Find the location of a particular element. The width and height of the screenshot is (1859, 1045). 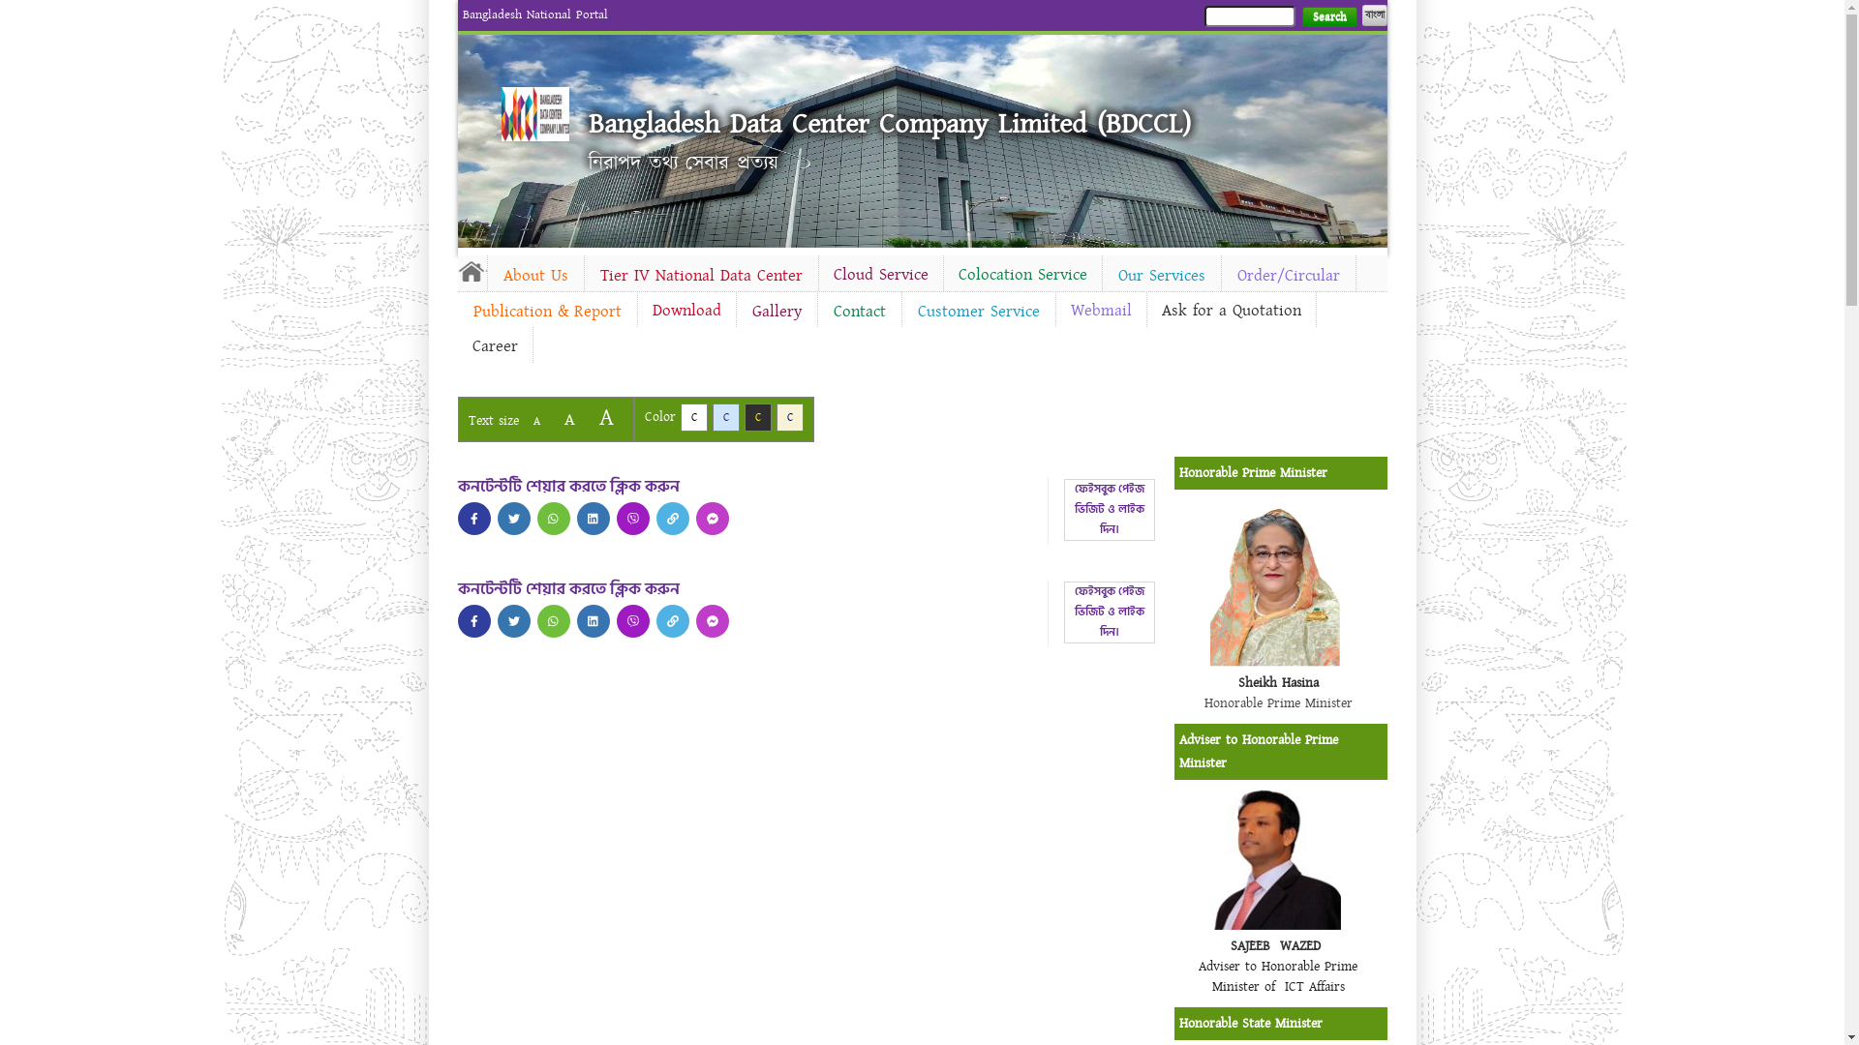

About Us is located at coordinates (536, 276).